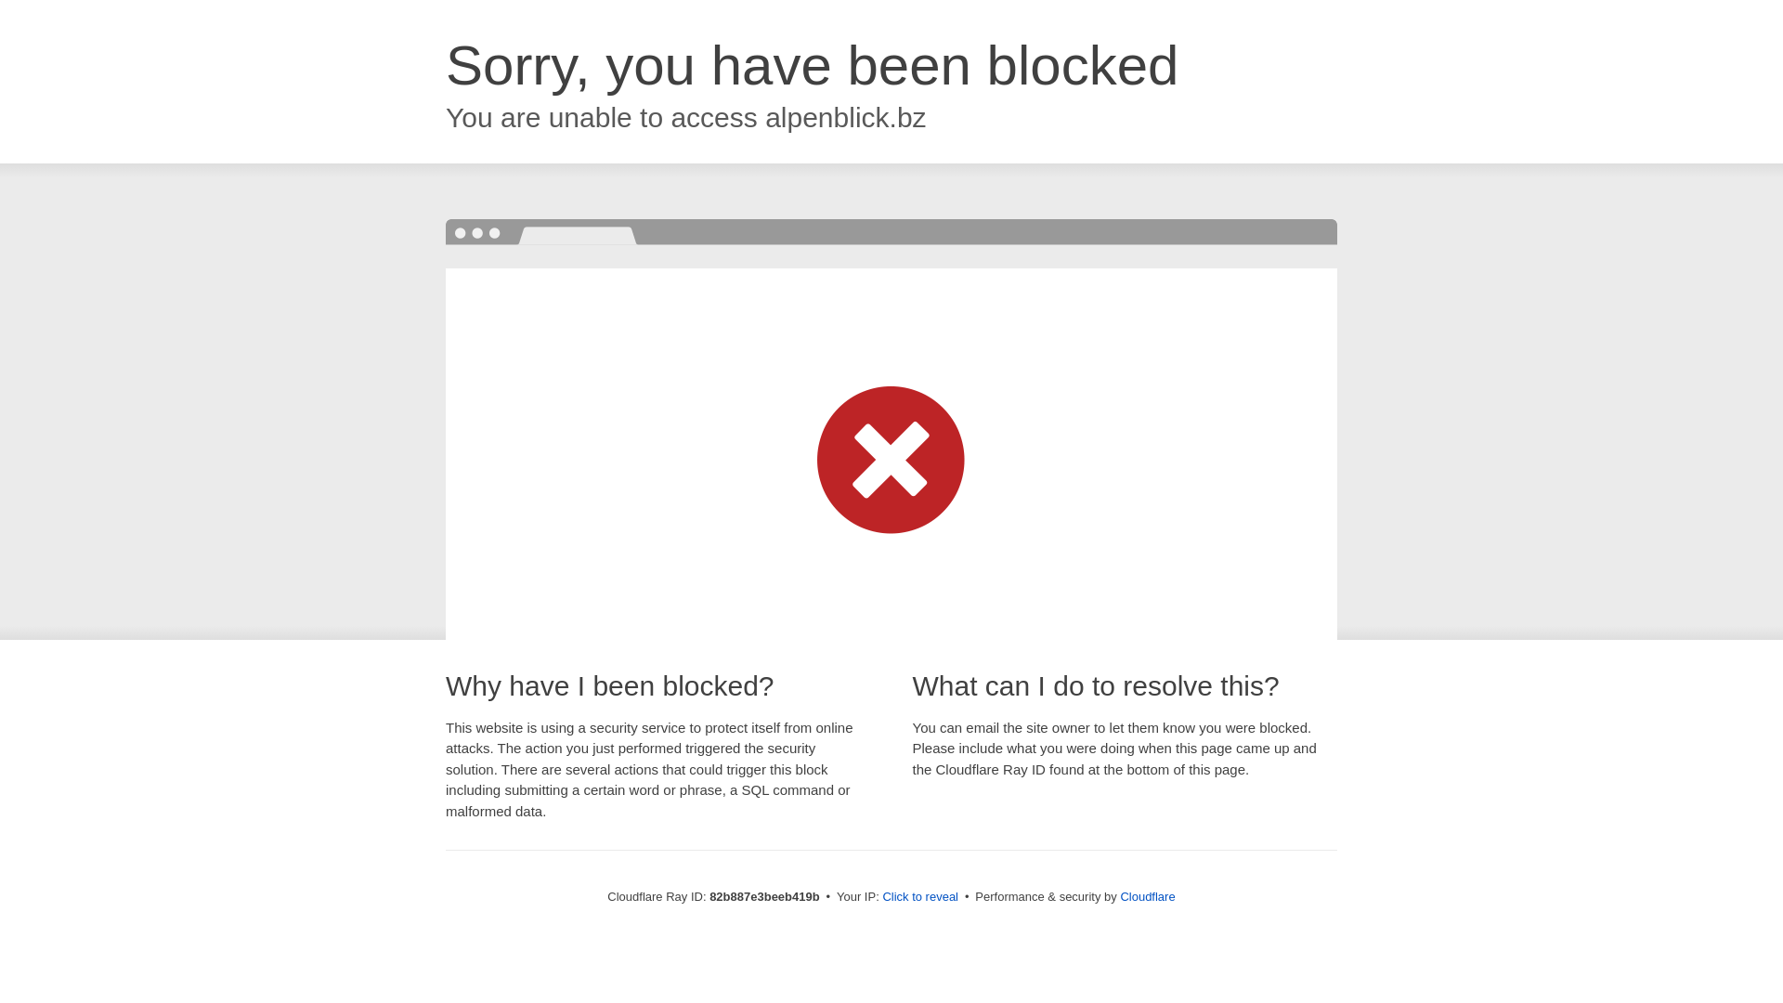  I want to click on Click to reveal, so click(920, 897).